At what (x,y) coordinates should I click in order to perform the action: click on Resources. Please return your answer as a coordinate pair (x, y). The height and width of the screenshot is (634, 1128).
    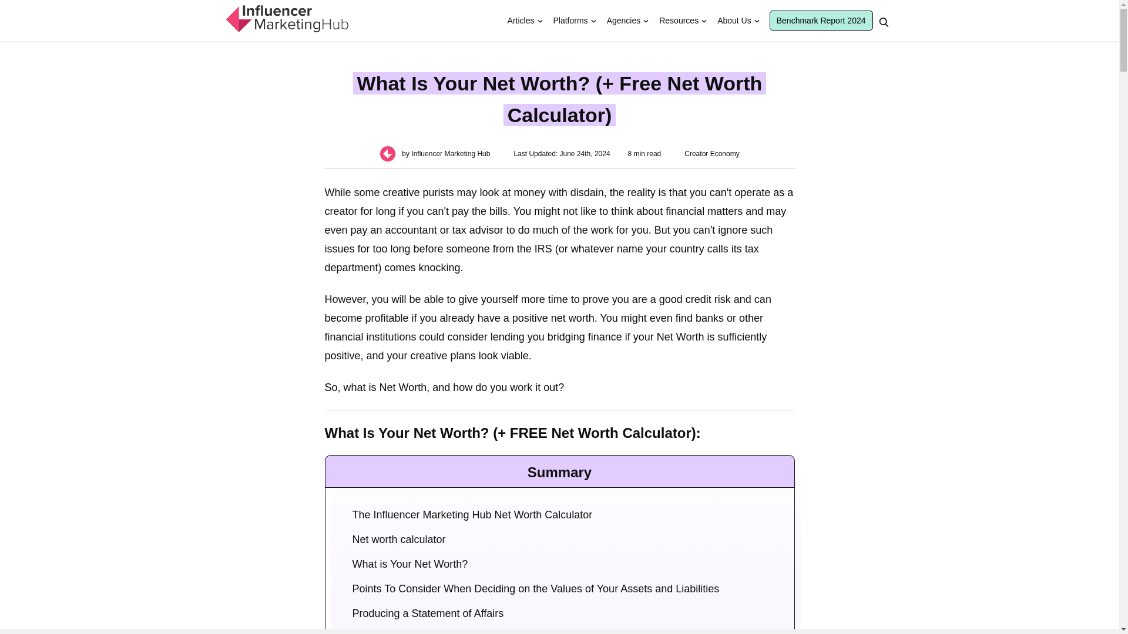
    Looking at the image, I should click on (679, 21).